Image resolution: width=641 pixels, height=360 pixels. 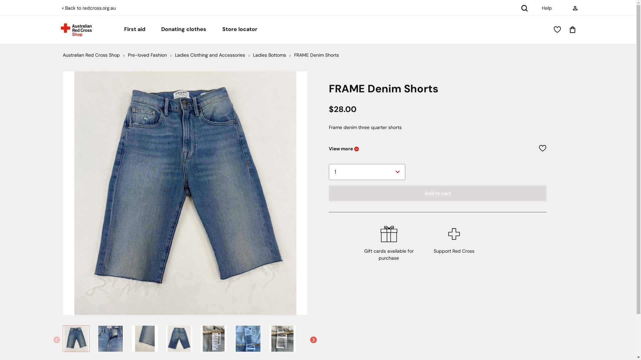 What do you see at coordinates (210, 55) in the screenshot?
I see `Ladies Clothing and Accessories` at bounding box center [210, 55].